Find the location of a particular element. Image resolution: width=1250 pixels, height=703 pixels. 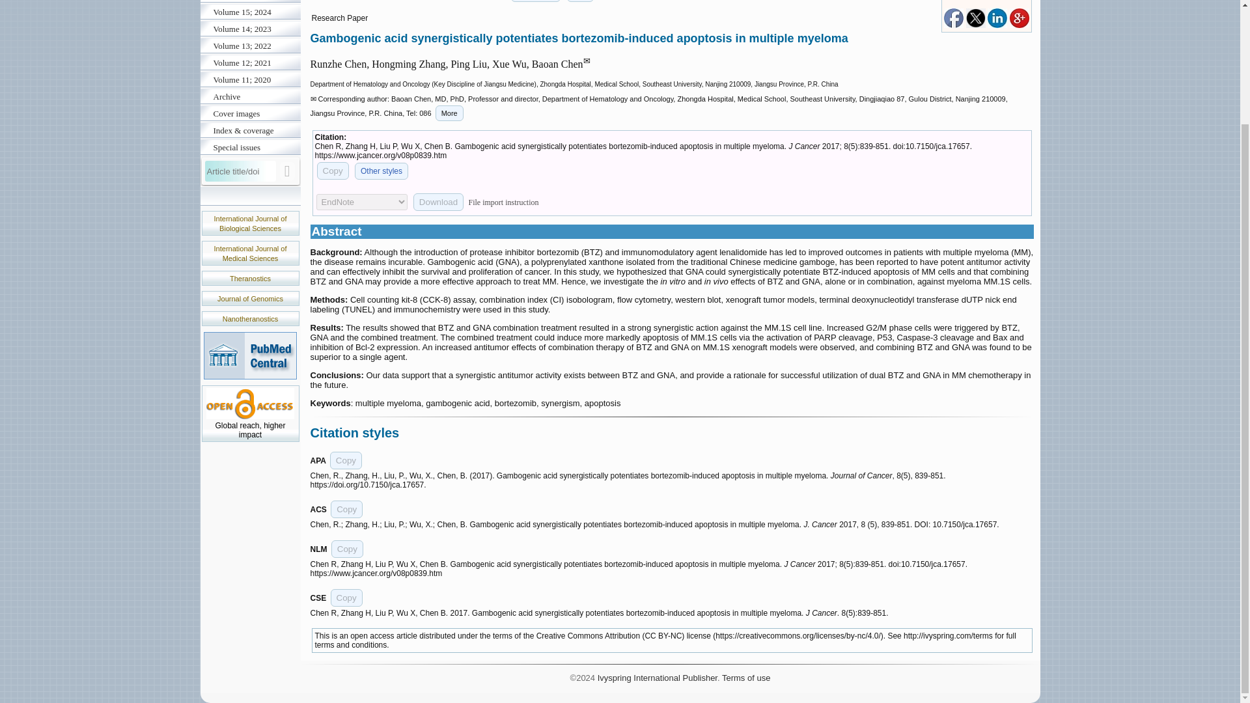

Special issues is located at coordinates (250, 147).